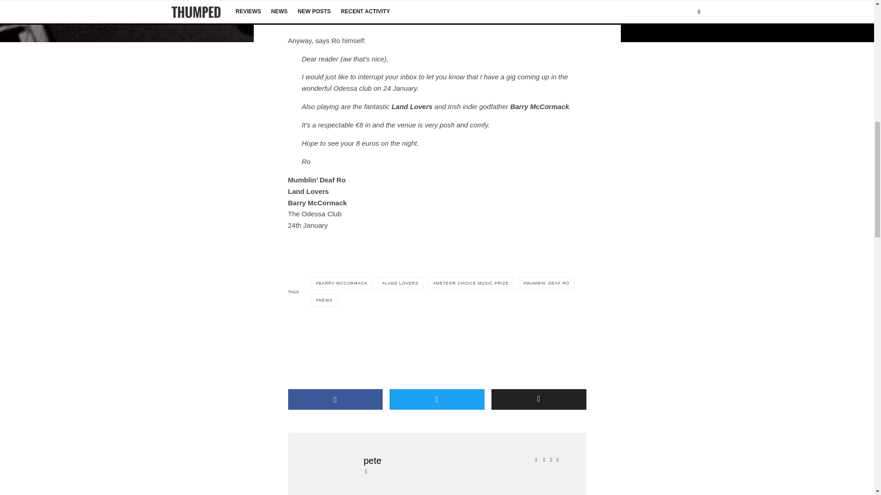 The height and width of the screenshot is (495, 881). Describe the element at coordinates (463, 461) in the screenshot. I see `pete` at that location.